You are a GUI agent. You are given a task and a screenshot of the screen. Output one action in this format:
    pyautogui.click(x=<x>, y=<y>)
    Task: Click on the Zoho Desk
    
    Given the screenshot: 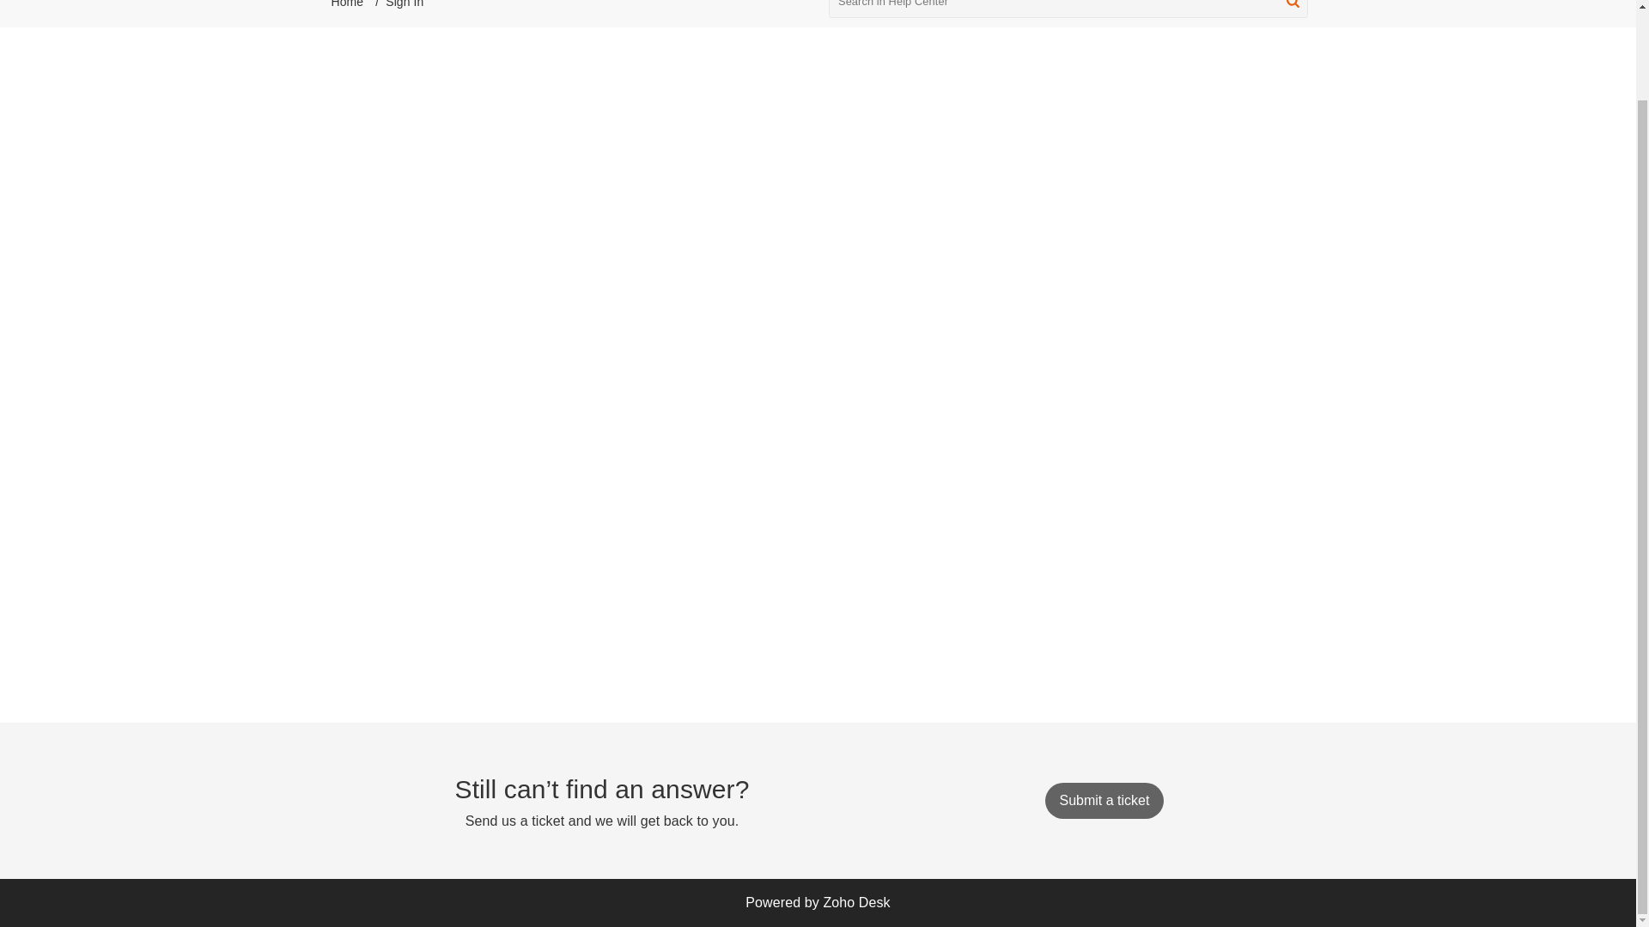 What is the action you would take?
    pyautogui.click(x=856, y=902)
    